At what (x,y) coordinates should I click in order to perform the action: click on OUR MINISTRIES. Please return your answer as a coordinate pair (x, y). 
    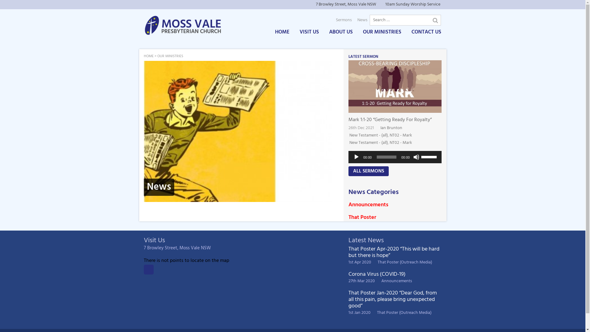
    Looking at the image, I should click on (382, 32).